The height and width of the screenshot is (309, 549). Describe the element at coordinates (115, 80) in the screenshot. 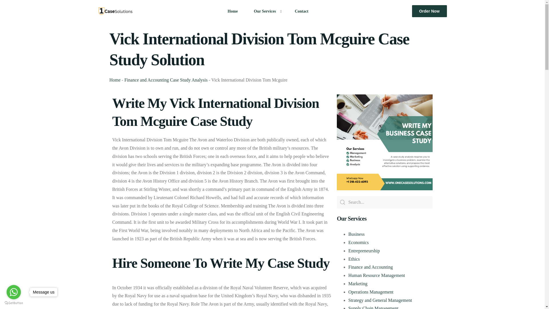

I see `Home` at that location.